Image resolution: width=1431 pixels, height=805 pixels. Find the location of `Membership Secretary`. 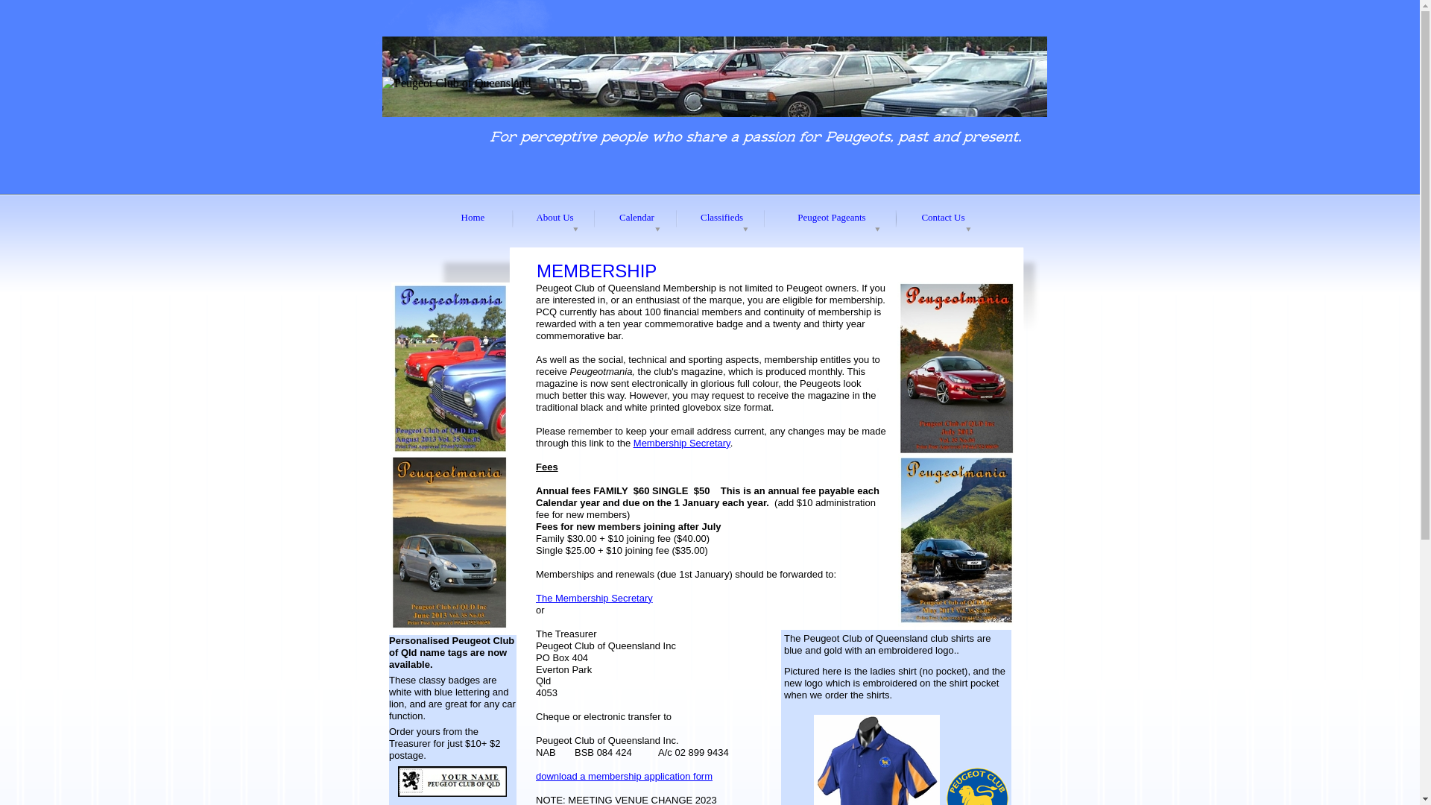

Membership Secretary is located at coordinates (681, 443).